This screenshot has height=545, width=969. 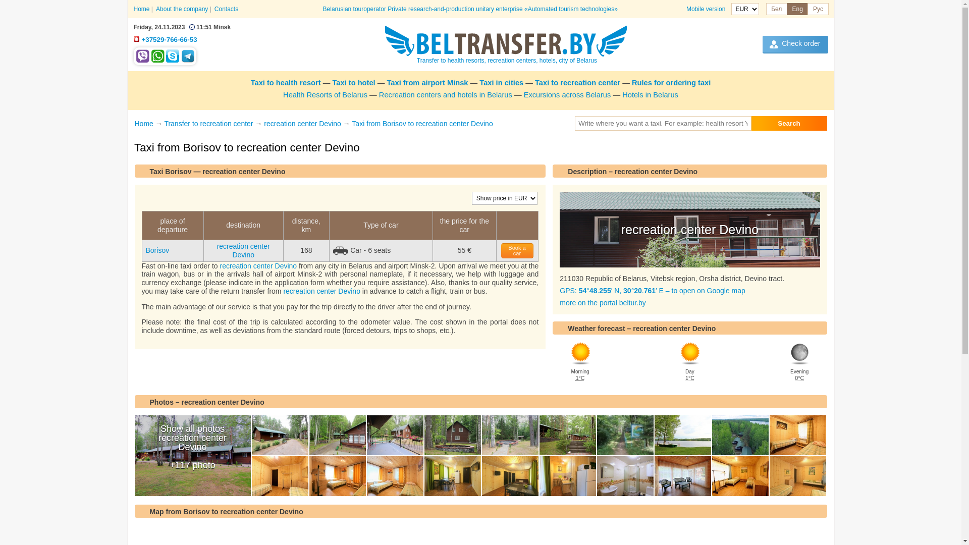 What do you see at coordinates (169, 39) in the screenshot?
I see `+37529-766-66-53` at bounding box center [169, 39].